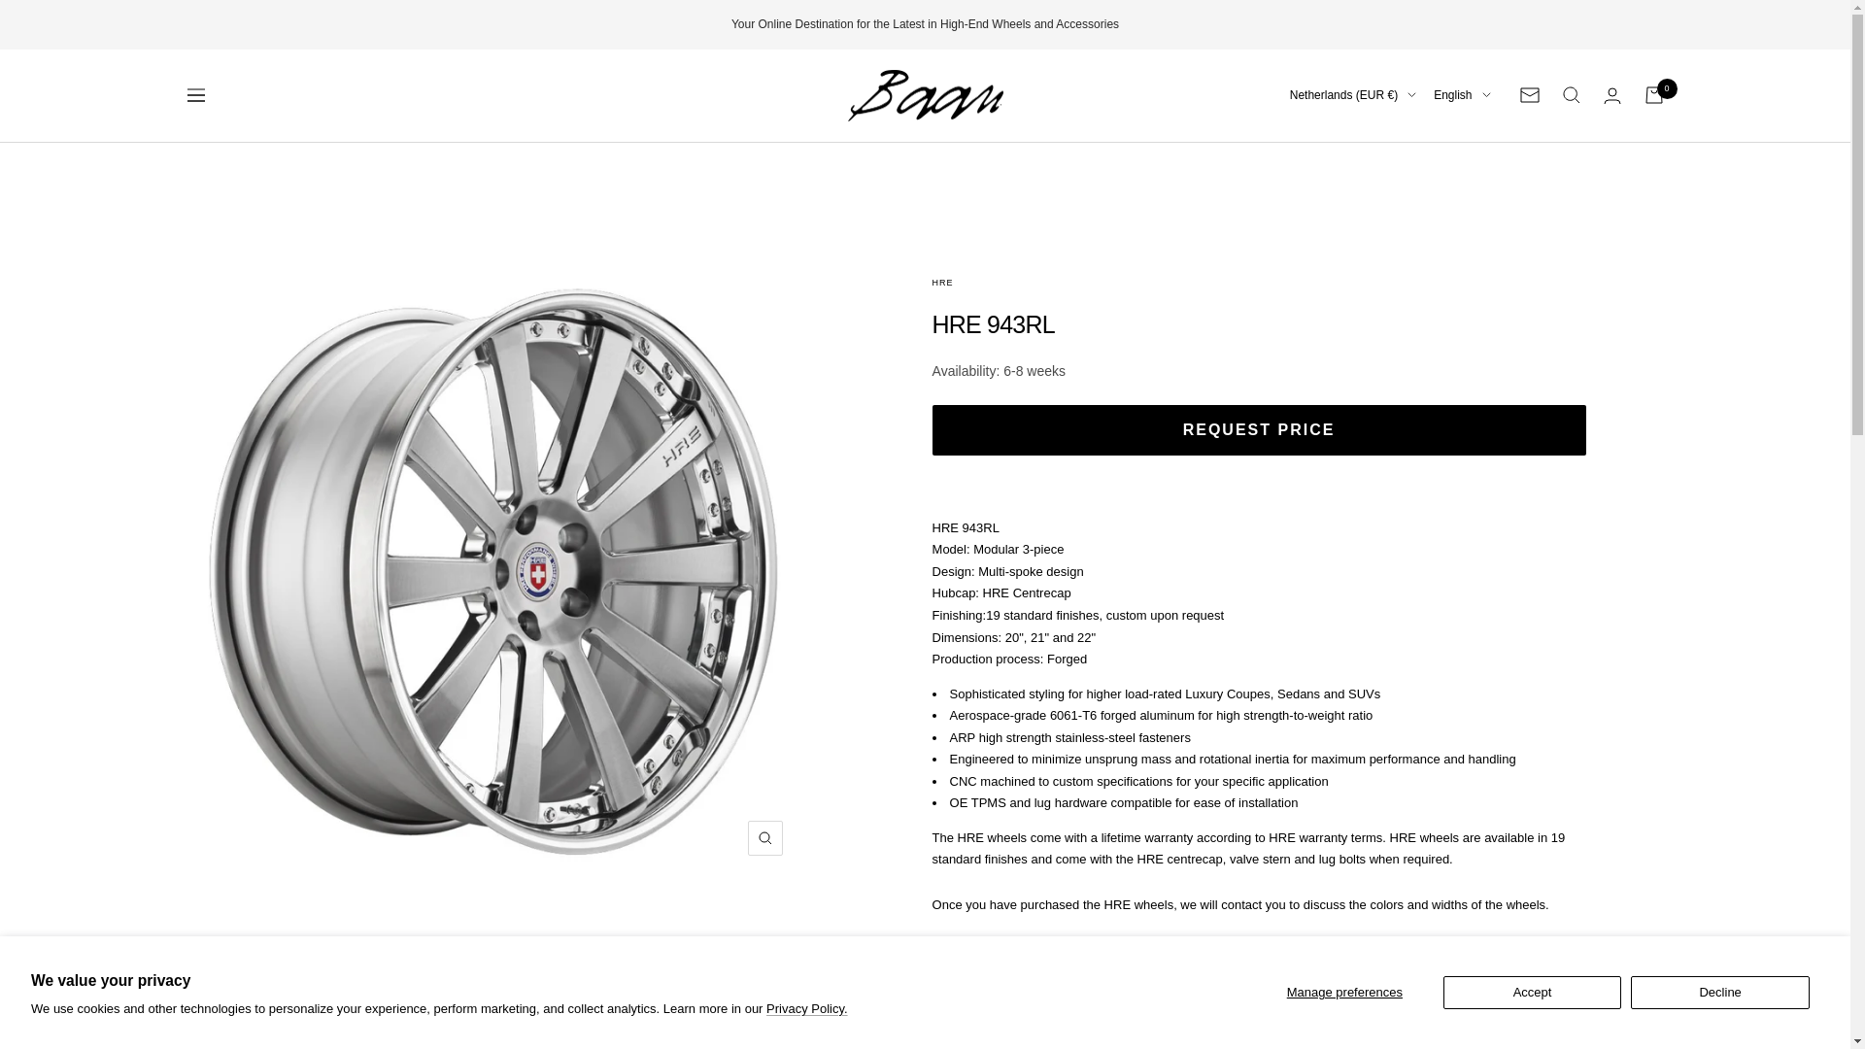 This screenshot has height=1049, width=1865. Describe the element at coordinates (925, 96) in the screenshot. I see `Baan Velgen` at that location.